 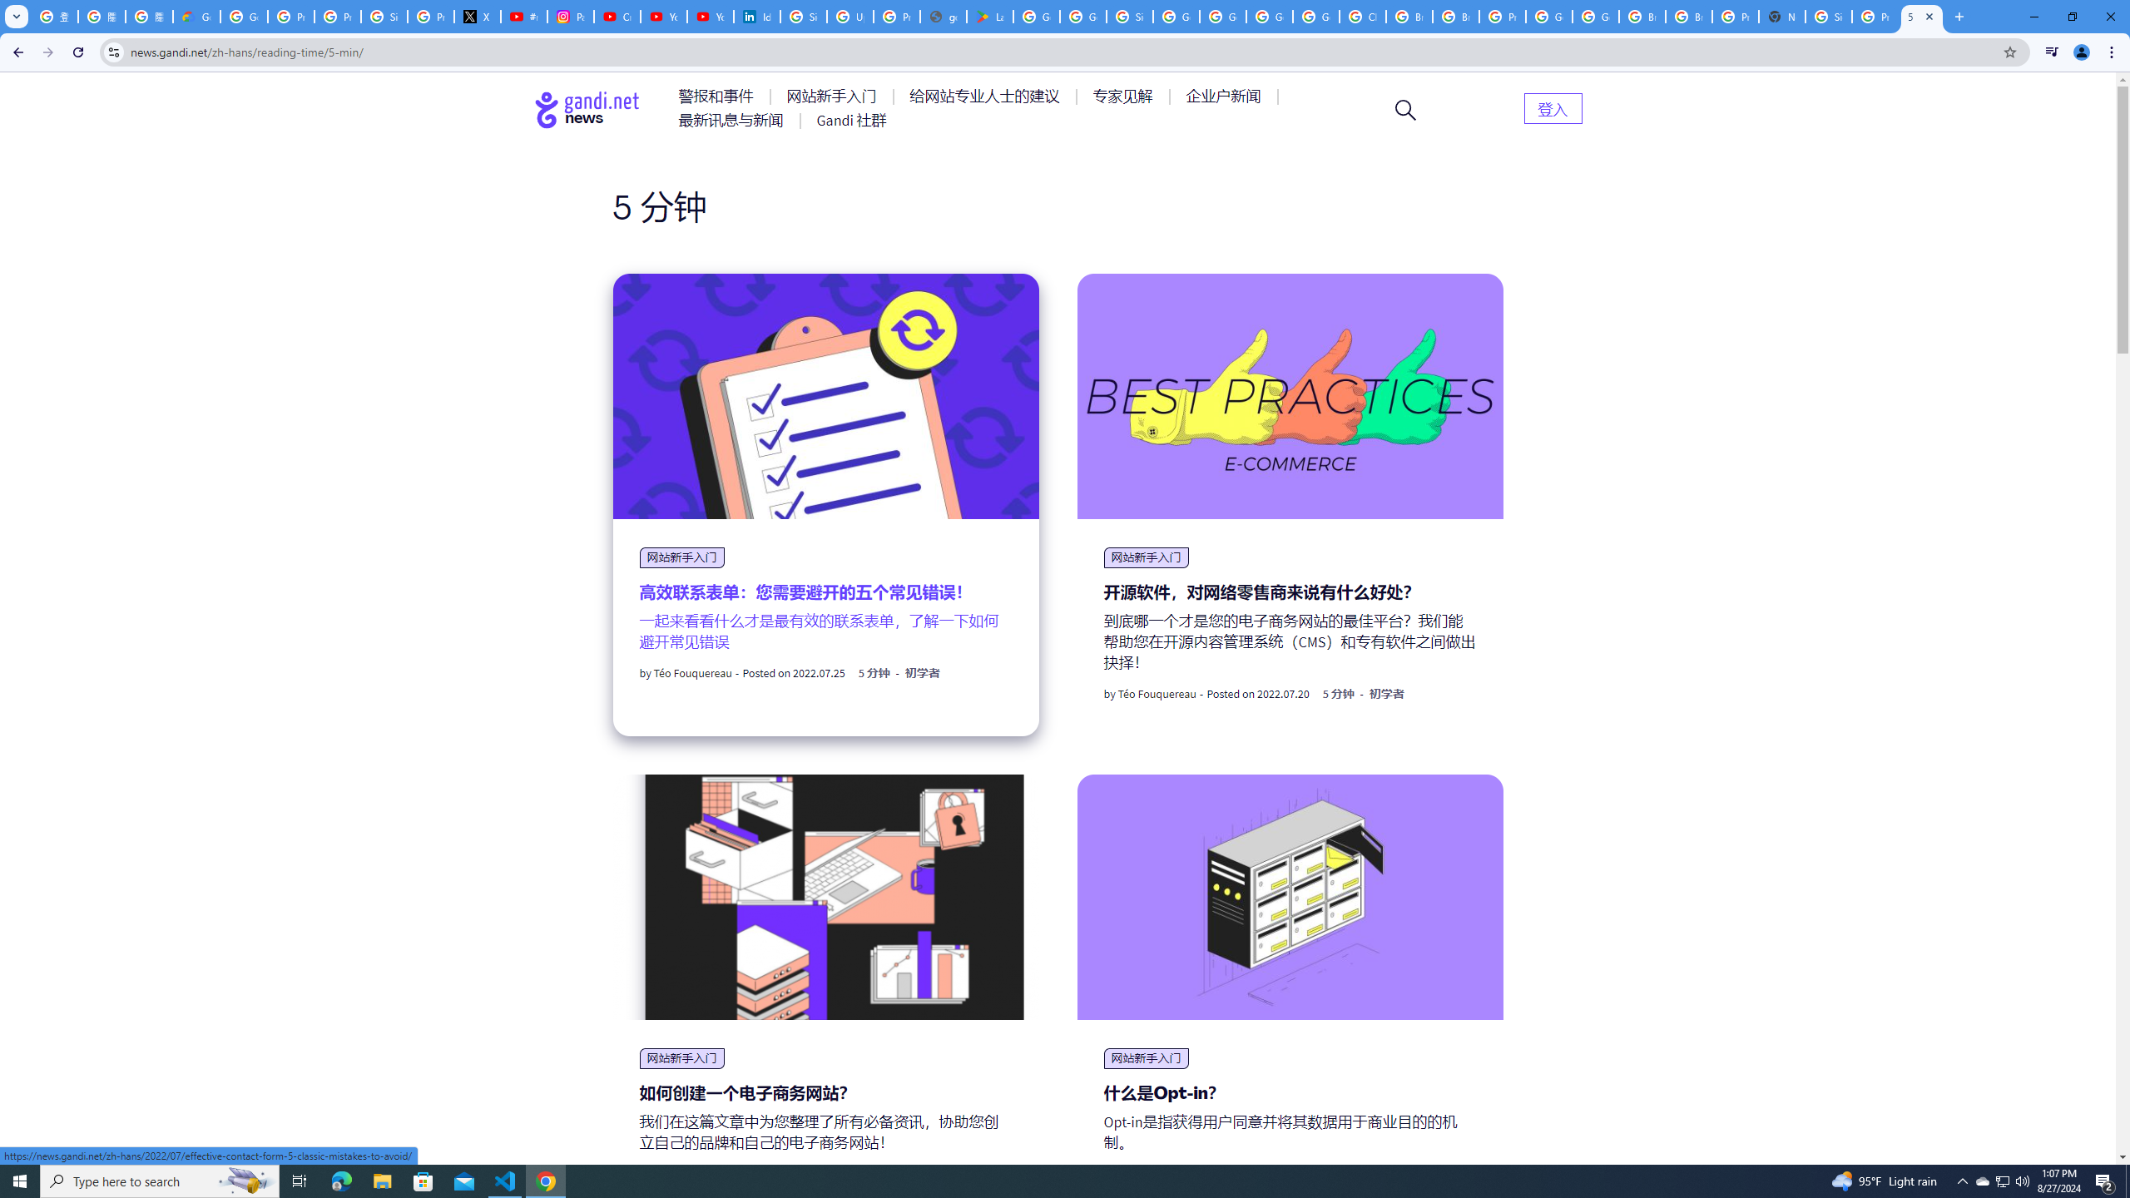 What do you see at coordinates (524, 17) in the screenshot?
I see `#nbabasketballhighlights - YouTube` at bounding box center [524, 17].